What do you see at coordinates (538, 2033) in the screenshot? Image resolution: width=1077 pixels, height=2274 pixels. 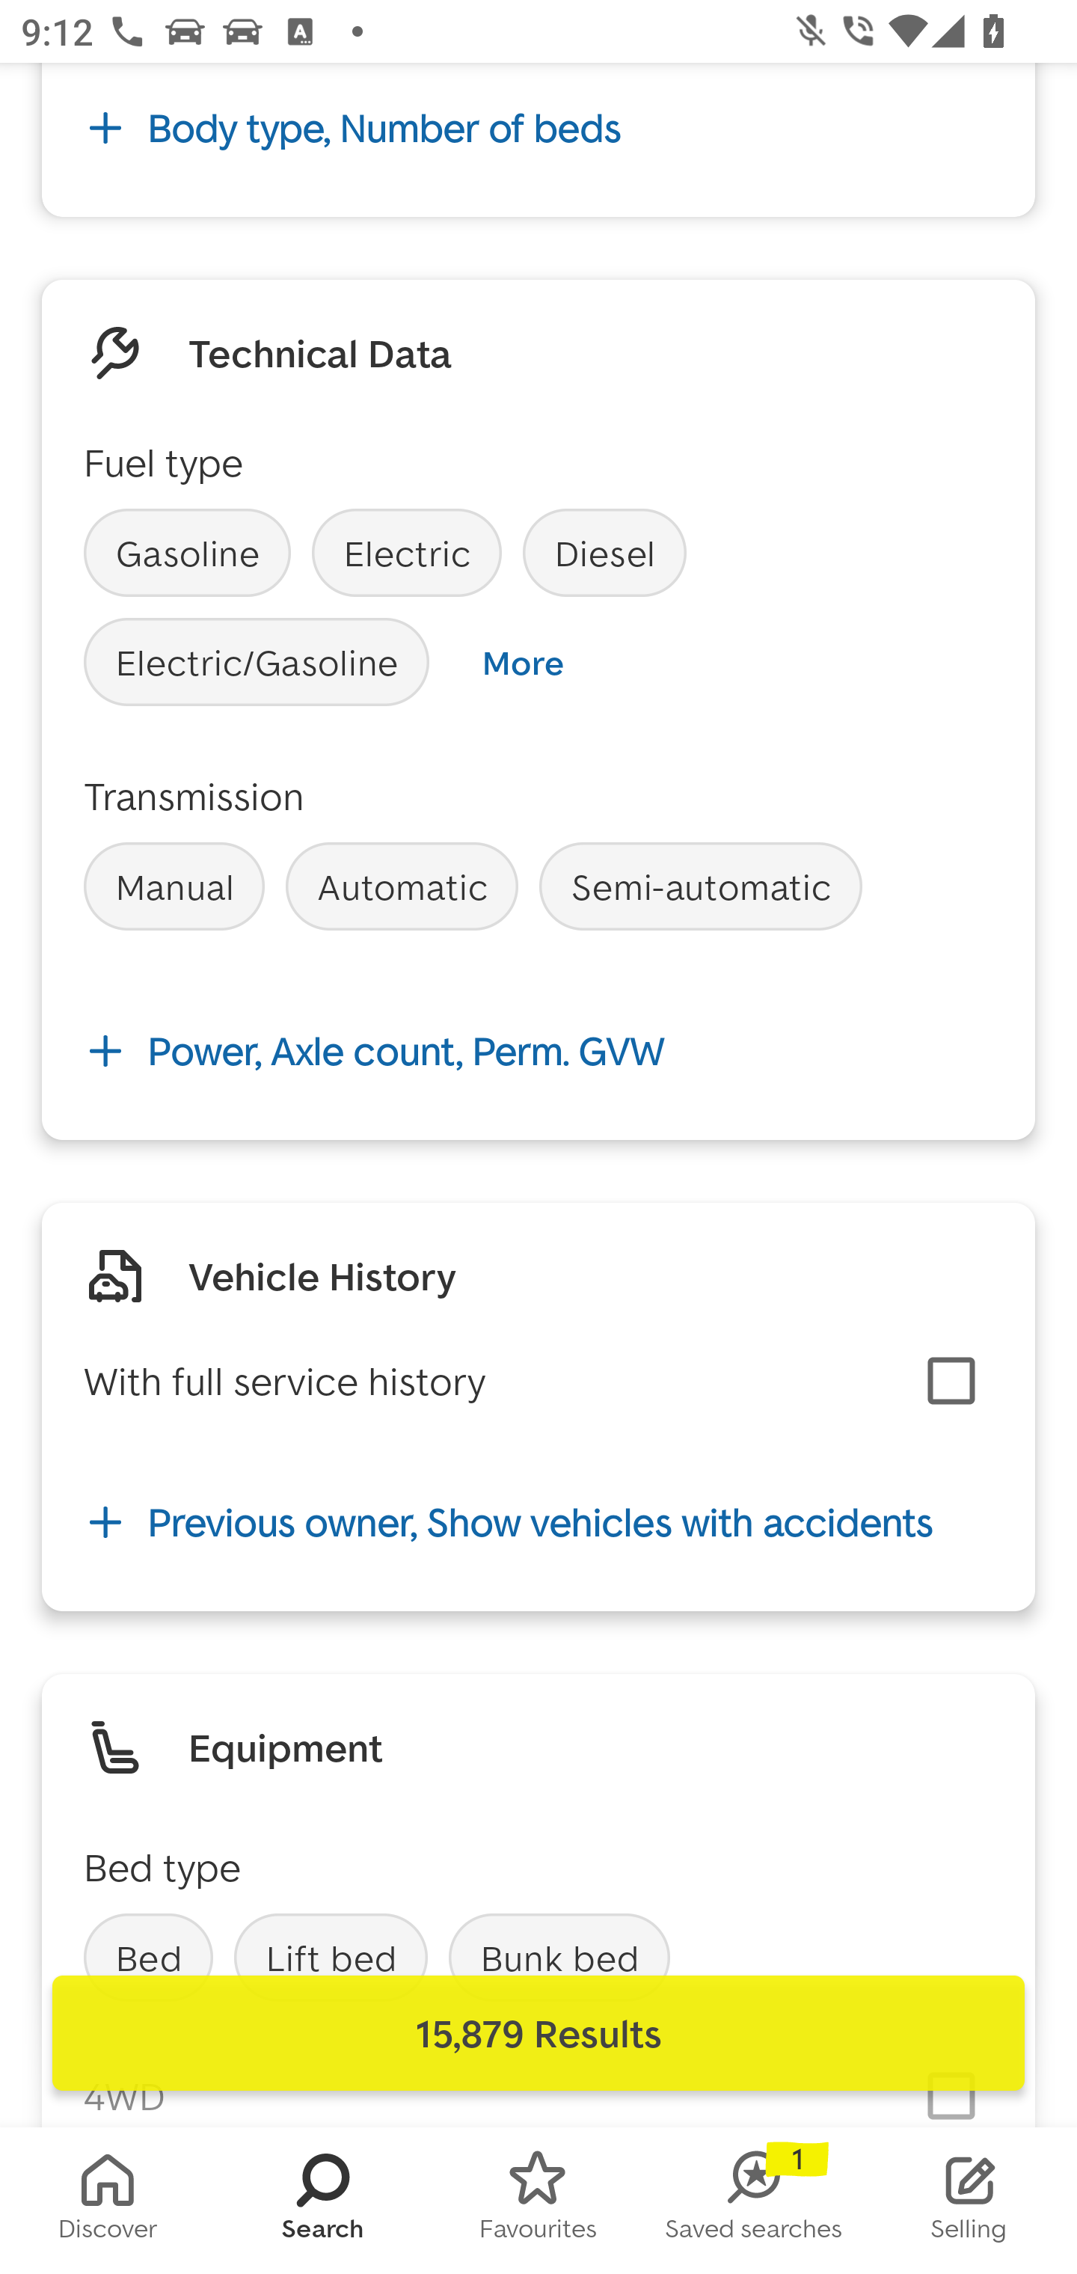 I see `15,879 Results` at bounding box center [538, 2033].